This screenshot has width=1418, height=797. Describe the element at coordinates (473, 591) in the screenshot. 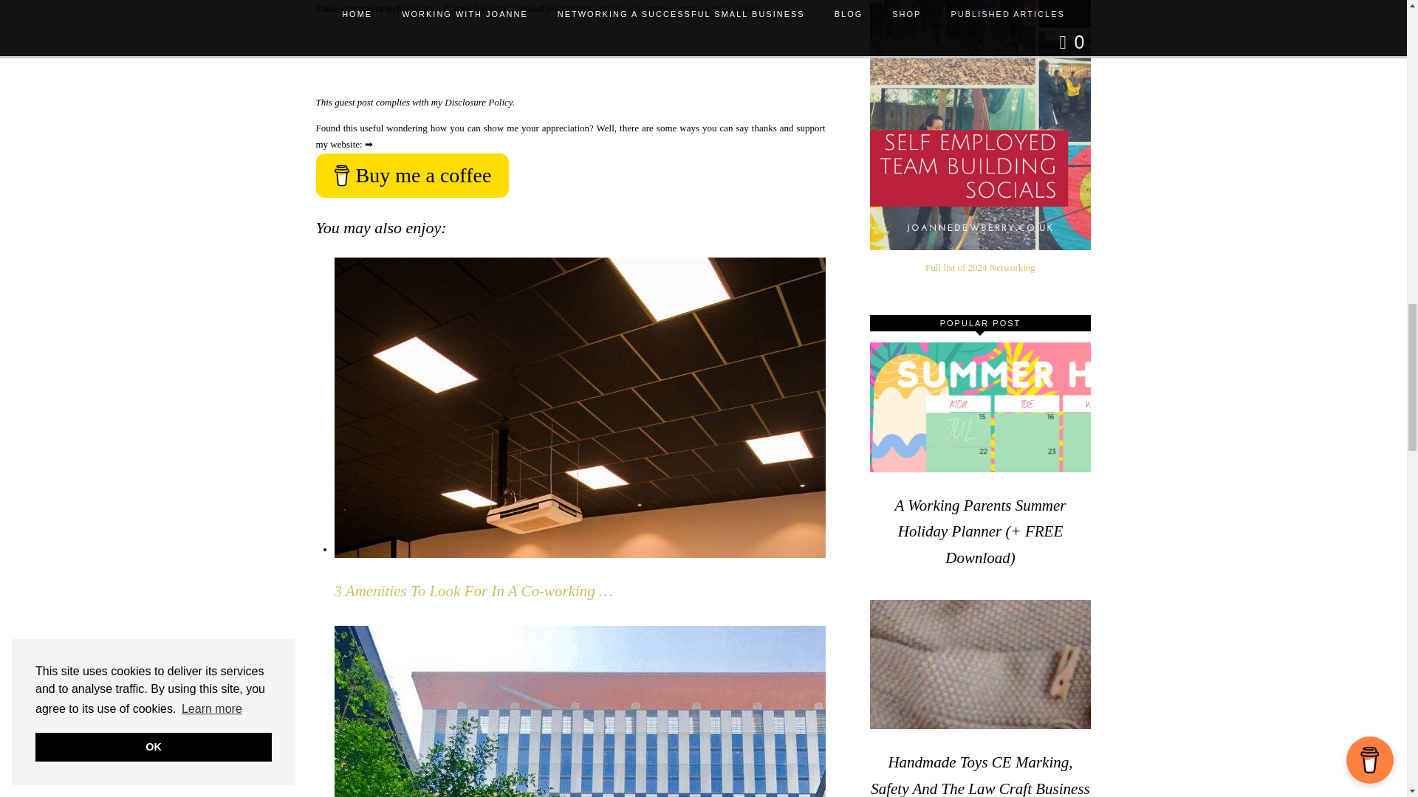

I see `3 Amenities To Look For In A Co-working Space` at that location.